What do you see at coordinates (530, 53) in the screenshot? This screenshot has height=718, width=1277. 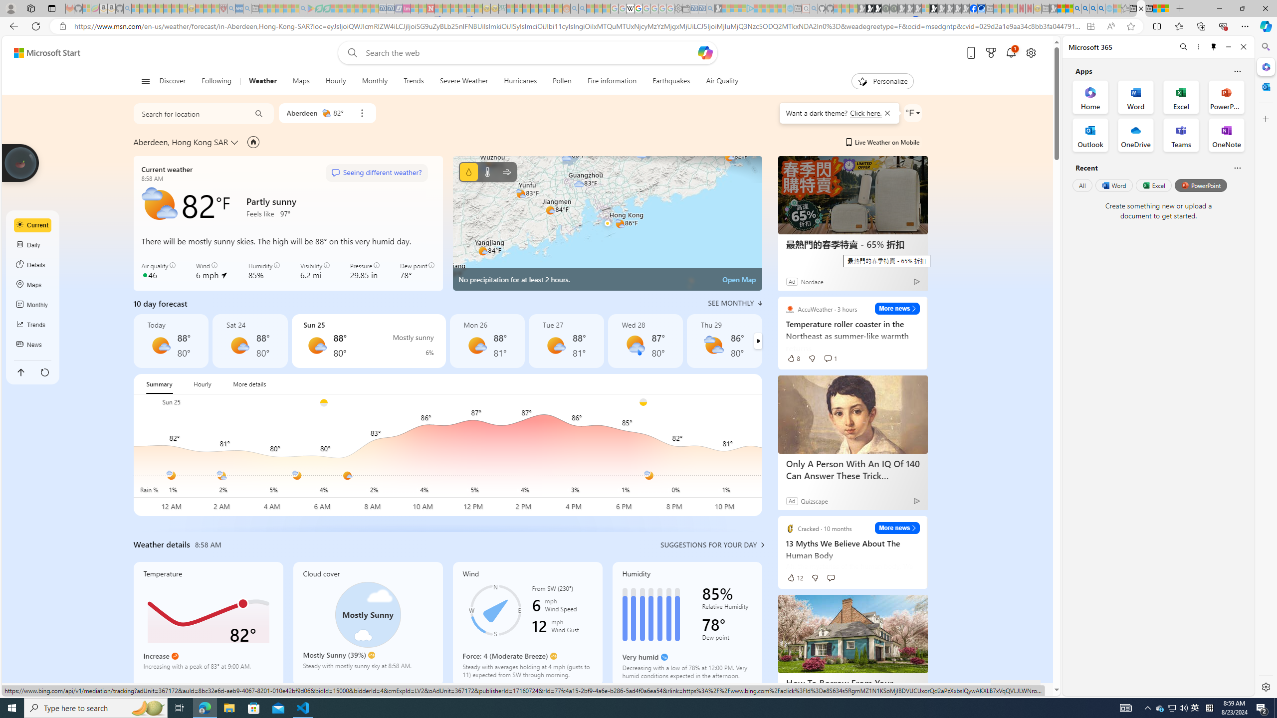 I see `Enter your search term` at bounding box center [530, 53].